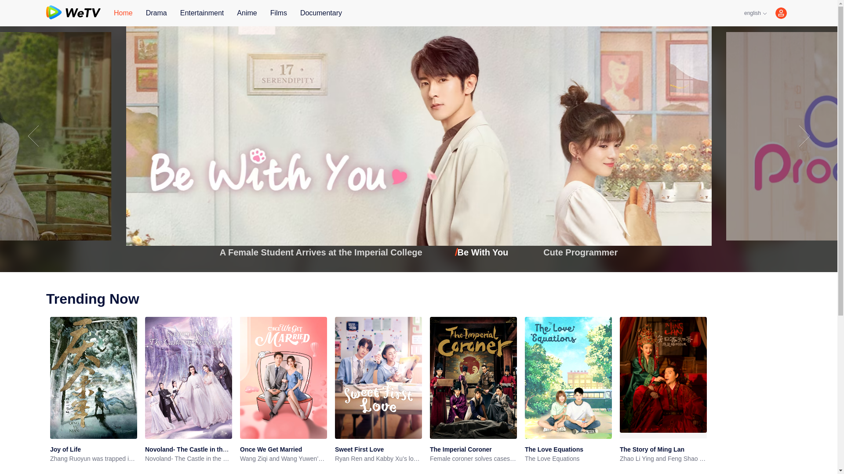  What do you see at coordinates (189, 459) in the screenshot?
I see `Novoland- The Castle in the Sky S2` at bounding box center [189, 459].